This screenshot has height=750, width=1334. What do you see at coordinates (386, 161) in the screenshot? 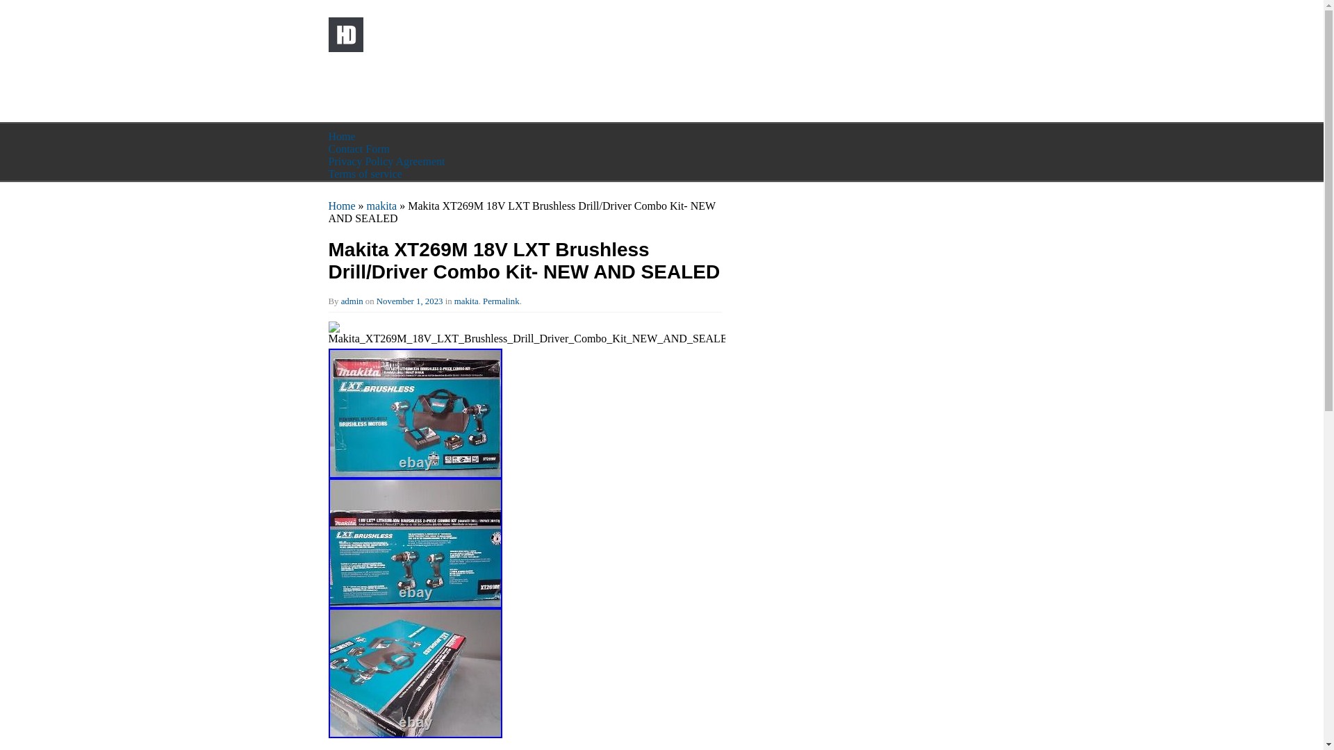
I see `Privacy Policy Agreement` at bounding box center [386, 161].